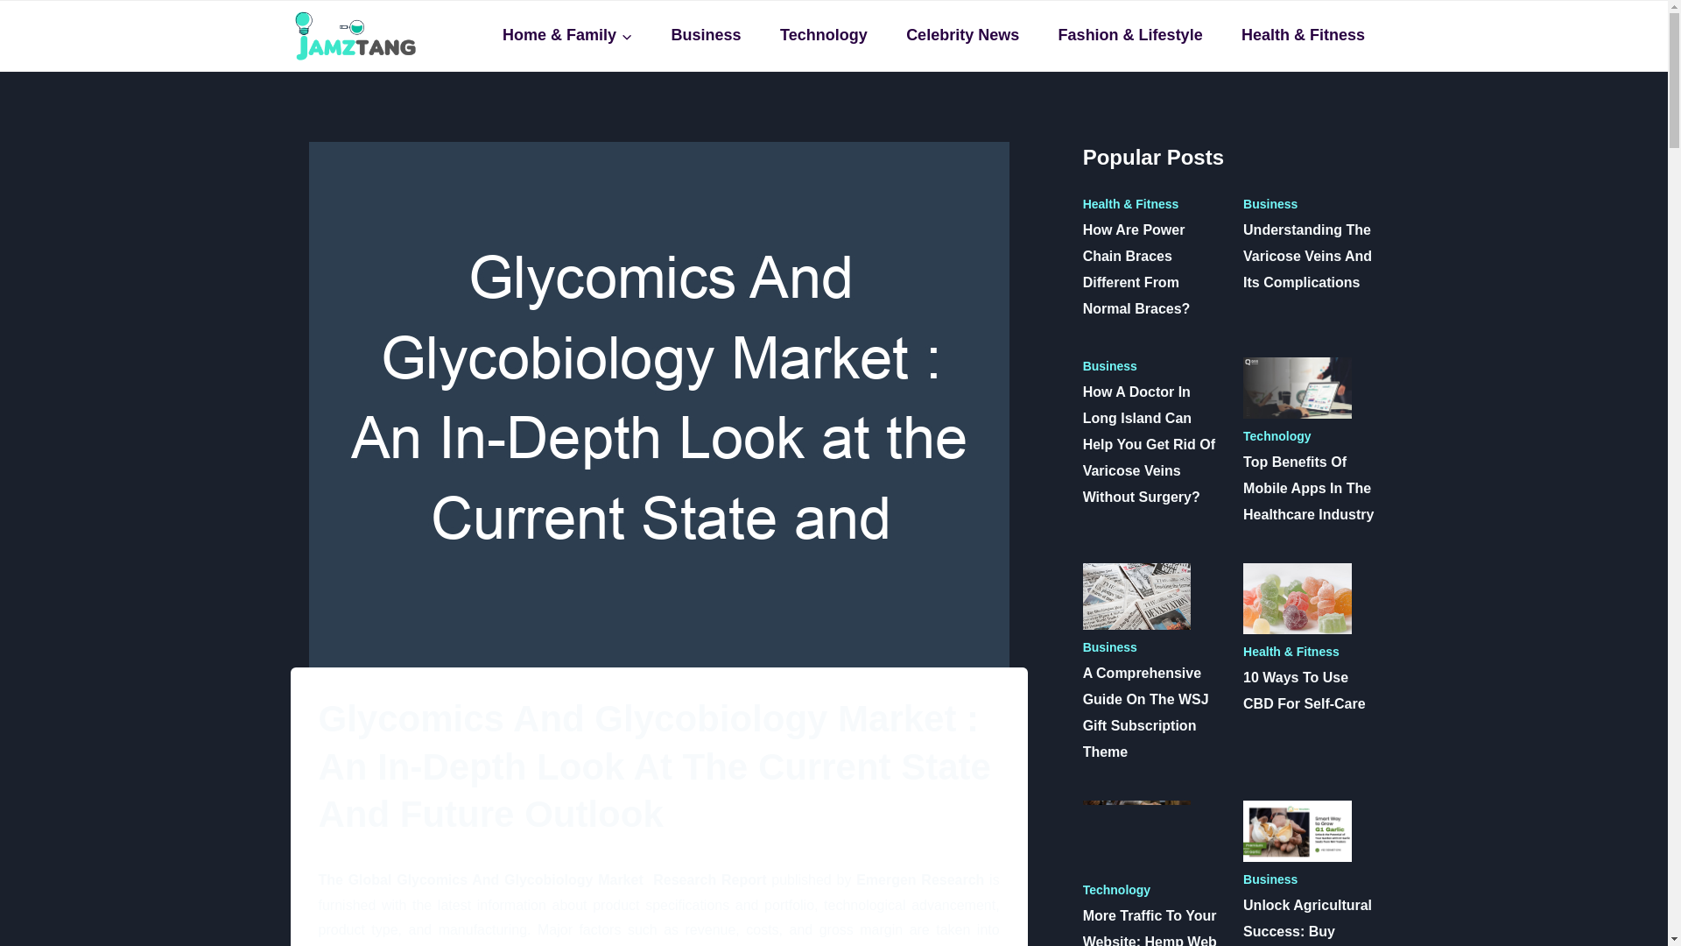 The height and width of the screenshot is (946, 1681). Describe the element at coordinates (1298, 387) in the screenshot. I see `Top Benefits Of Mobile Apps In The Healthcare Industry` at that location.